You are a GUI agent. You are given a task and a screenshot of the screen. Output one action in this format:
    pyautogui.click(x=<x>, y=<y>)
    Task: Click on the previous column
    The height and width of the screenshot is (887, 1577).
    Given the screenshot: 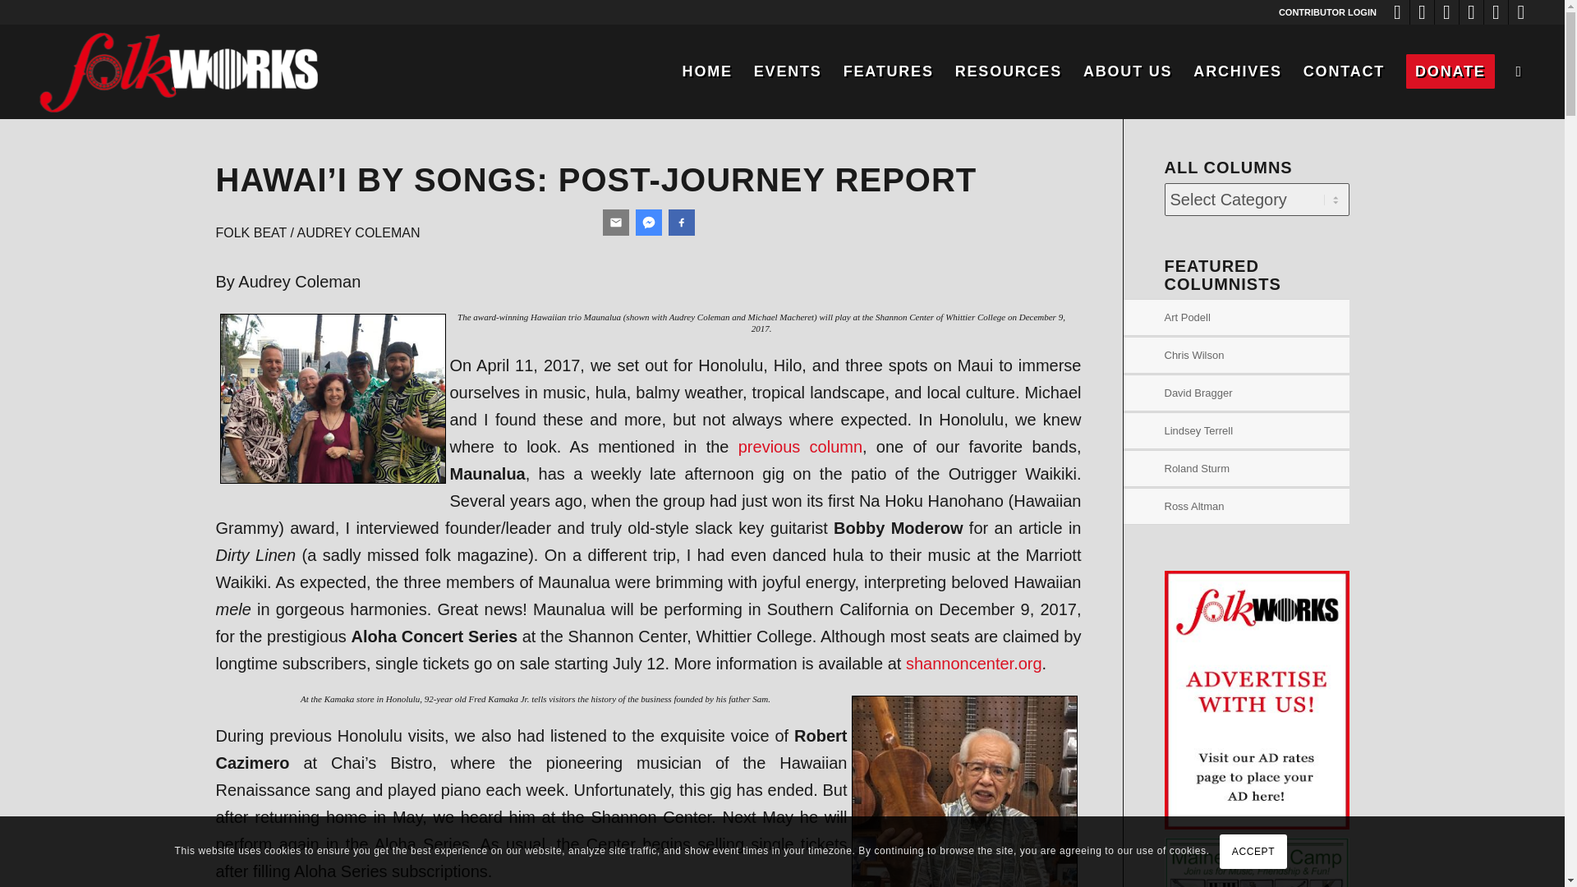 What is the action you would take?
    pyautogui.click(x=800, y=447)
    